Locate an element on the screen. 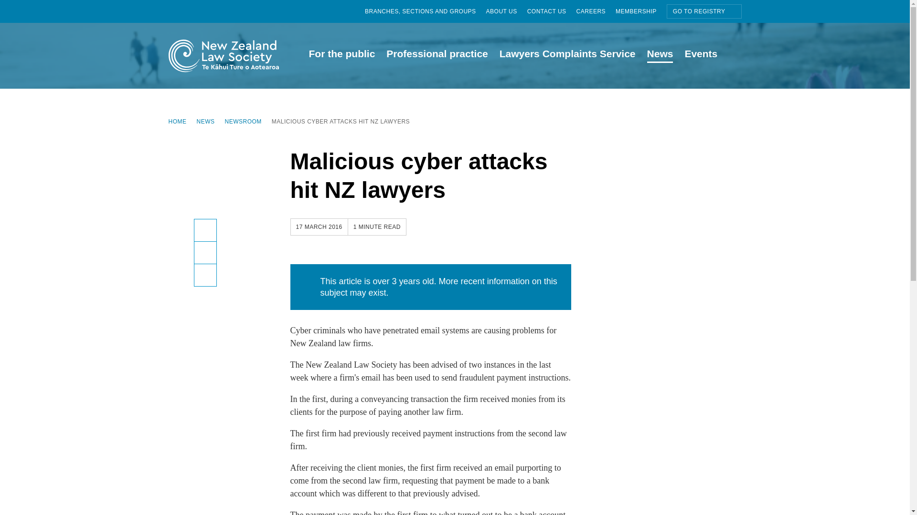 The image size is (917, 515). CONTACT US is located at coordinates (506, 11).